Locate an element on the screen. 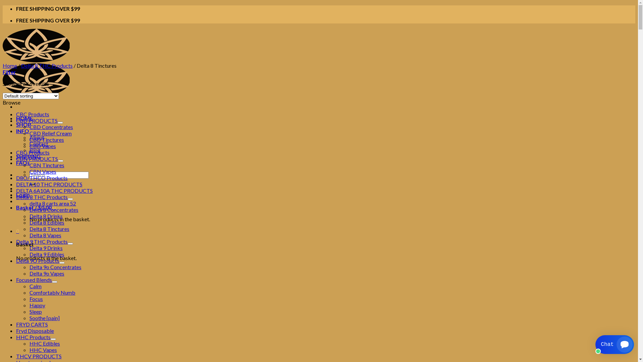 This screenshot has width=643, height=362. Happy is located at coordinates (38, 305).